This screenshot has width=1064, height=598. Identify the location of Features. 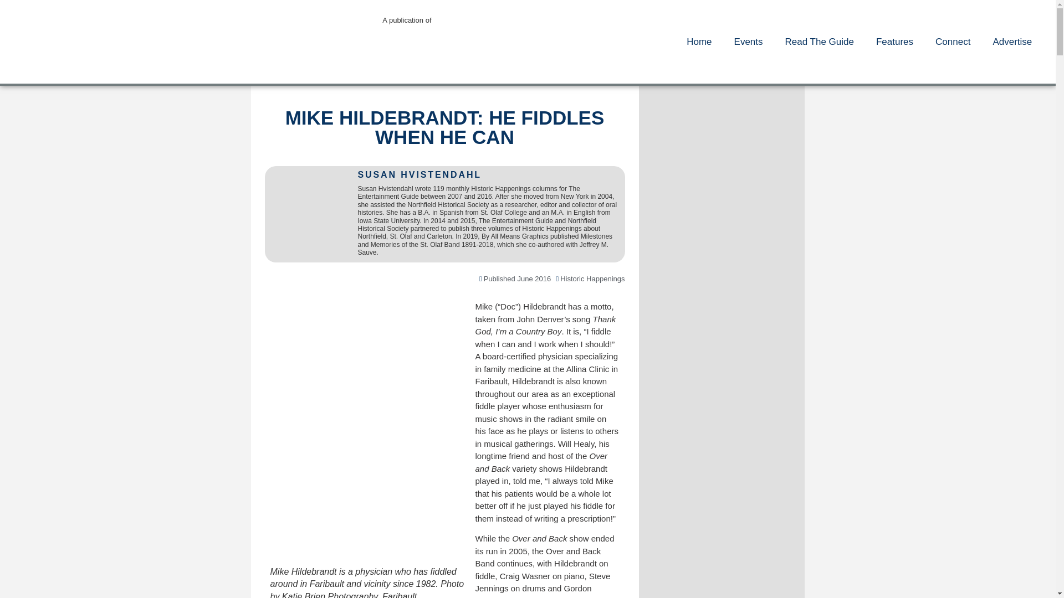
(894, 42).